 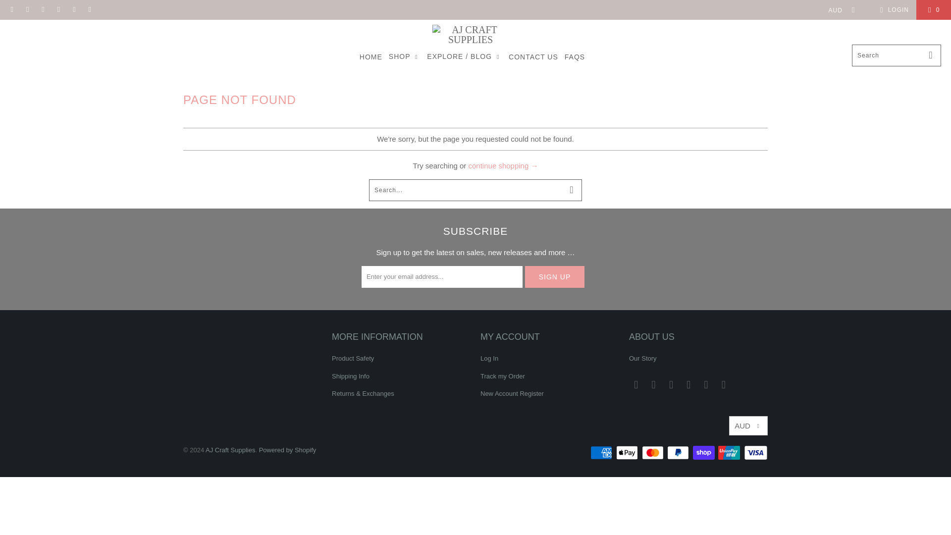 What do you see at coordinates (555, 276) in the screenshot?
I see `Sign Up` at bounding box center [555, 276].